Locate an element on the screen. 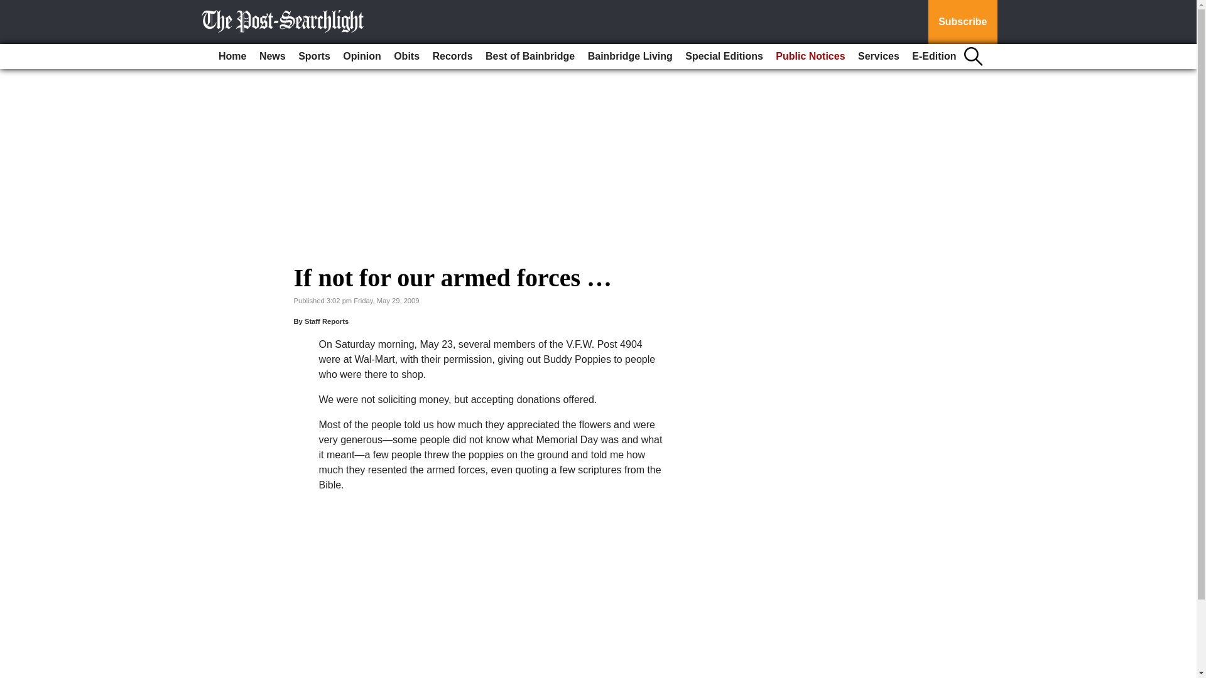 This screenshot has height=678, width=1206. Staff Reports is located at coordinates (327, 321).